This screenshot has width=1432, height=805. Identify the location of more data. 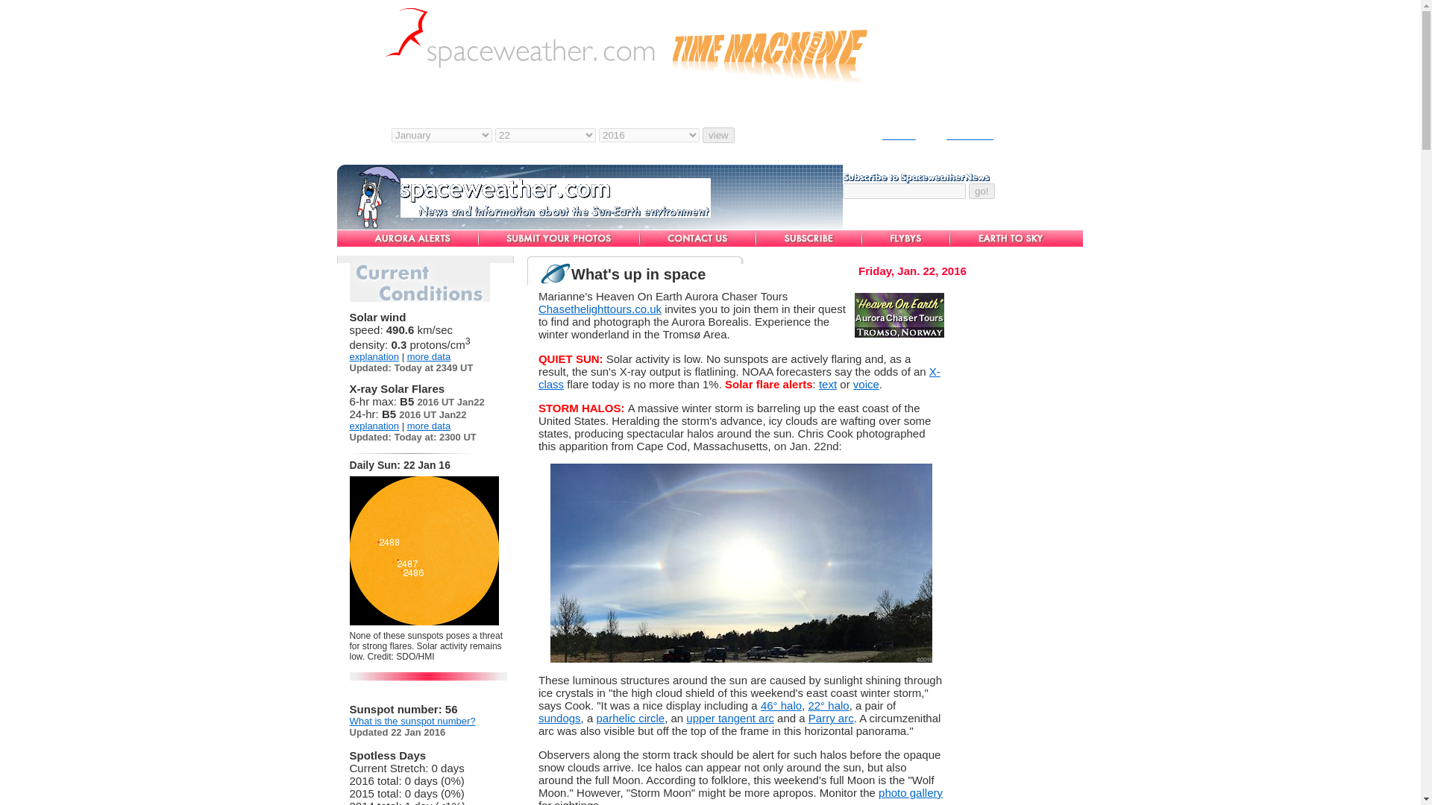
(428, 425).